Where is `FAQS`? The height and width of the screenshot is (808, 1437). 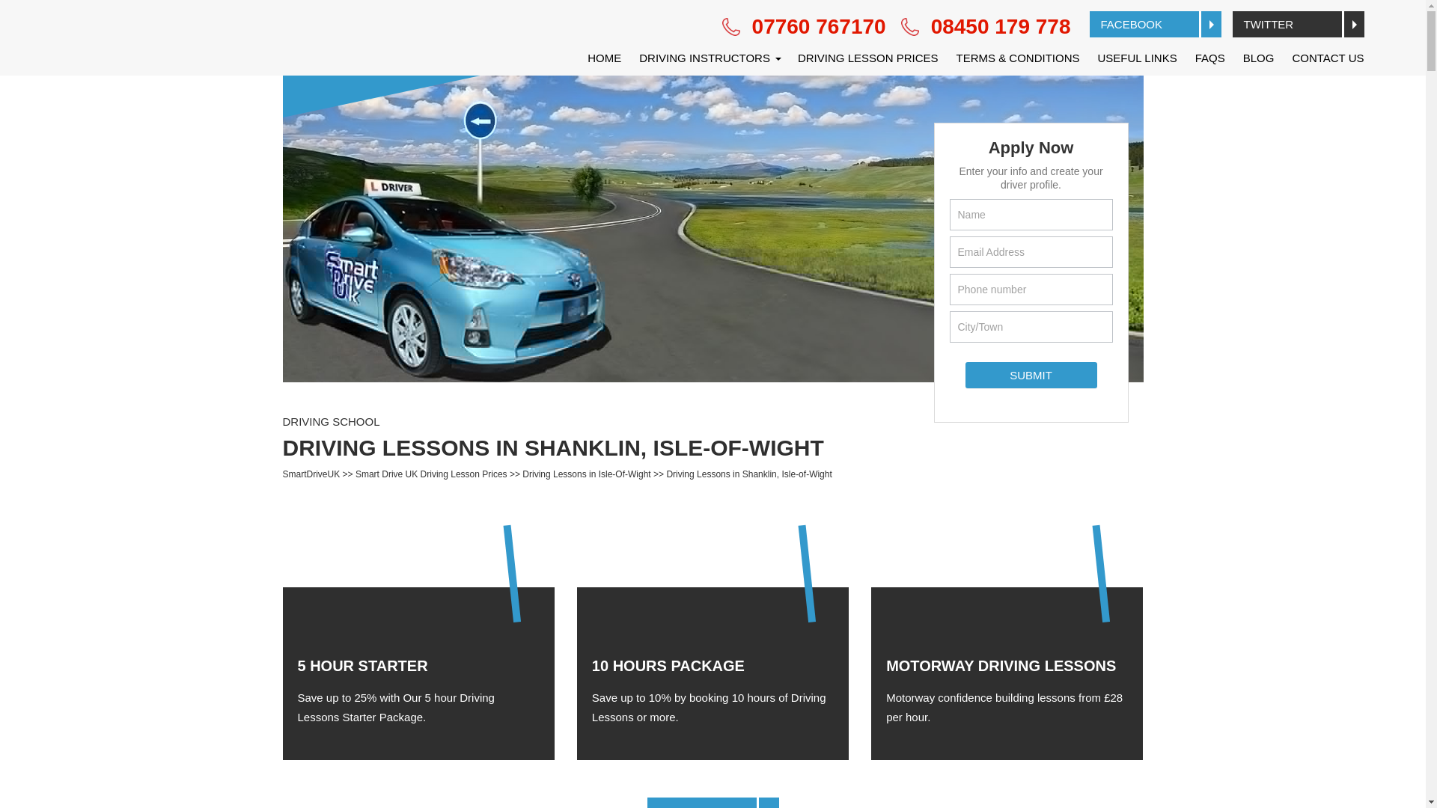 FAQS is located at coordinates (1210, 58).